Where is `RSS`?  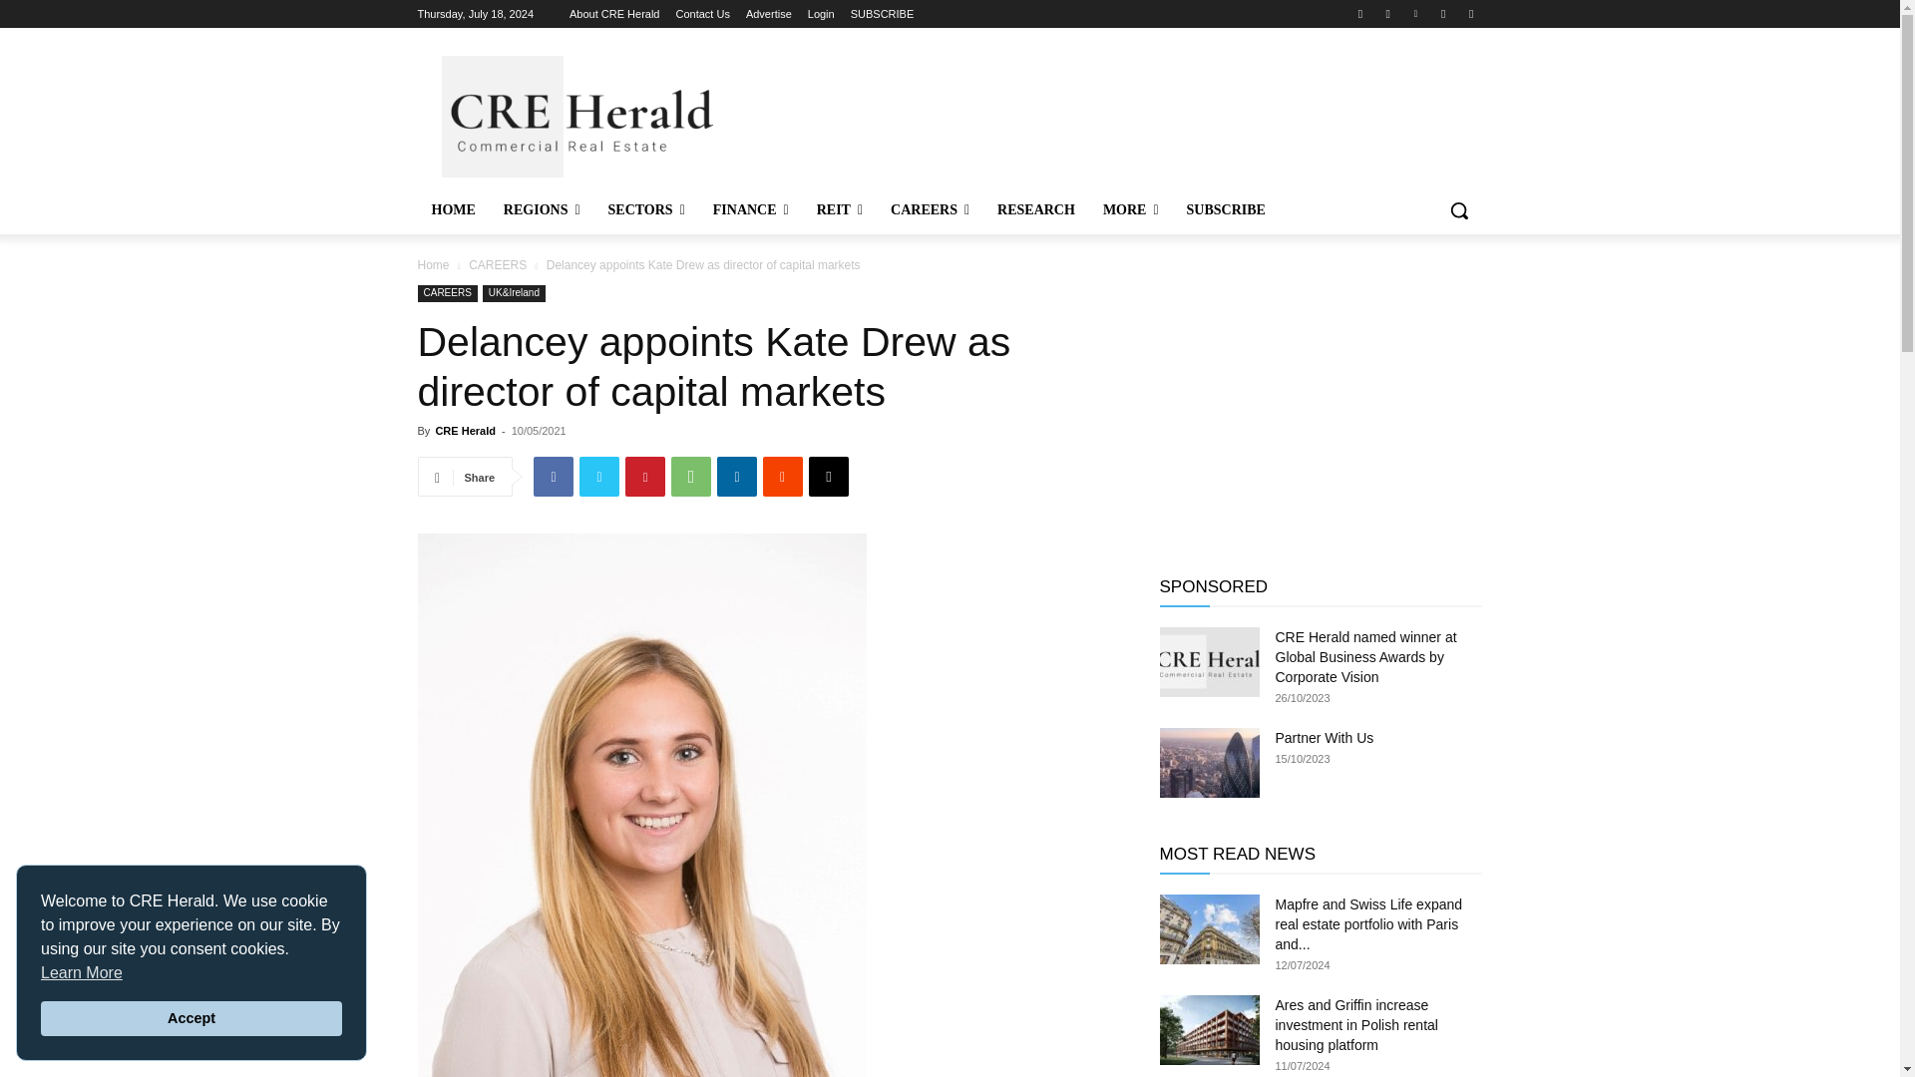 RSS is located at coordinates (1444, 13).